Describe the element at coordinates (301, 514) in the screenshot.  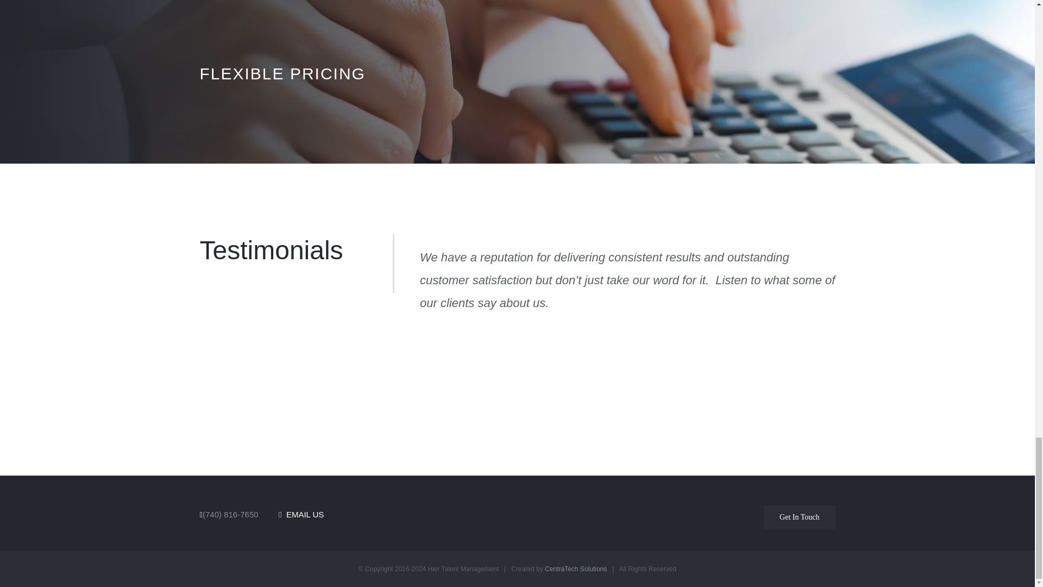
I see `  EMAIL US` at that location.